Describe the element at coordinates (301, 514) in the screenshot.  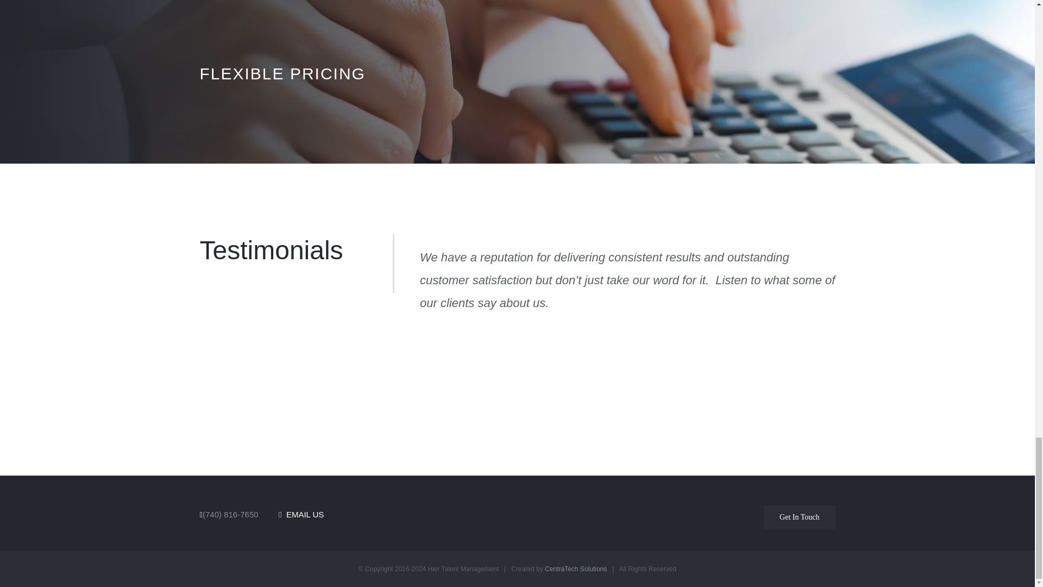
I see `  EMAIL US` at that location.